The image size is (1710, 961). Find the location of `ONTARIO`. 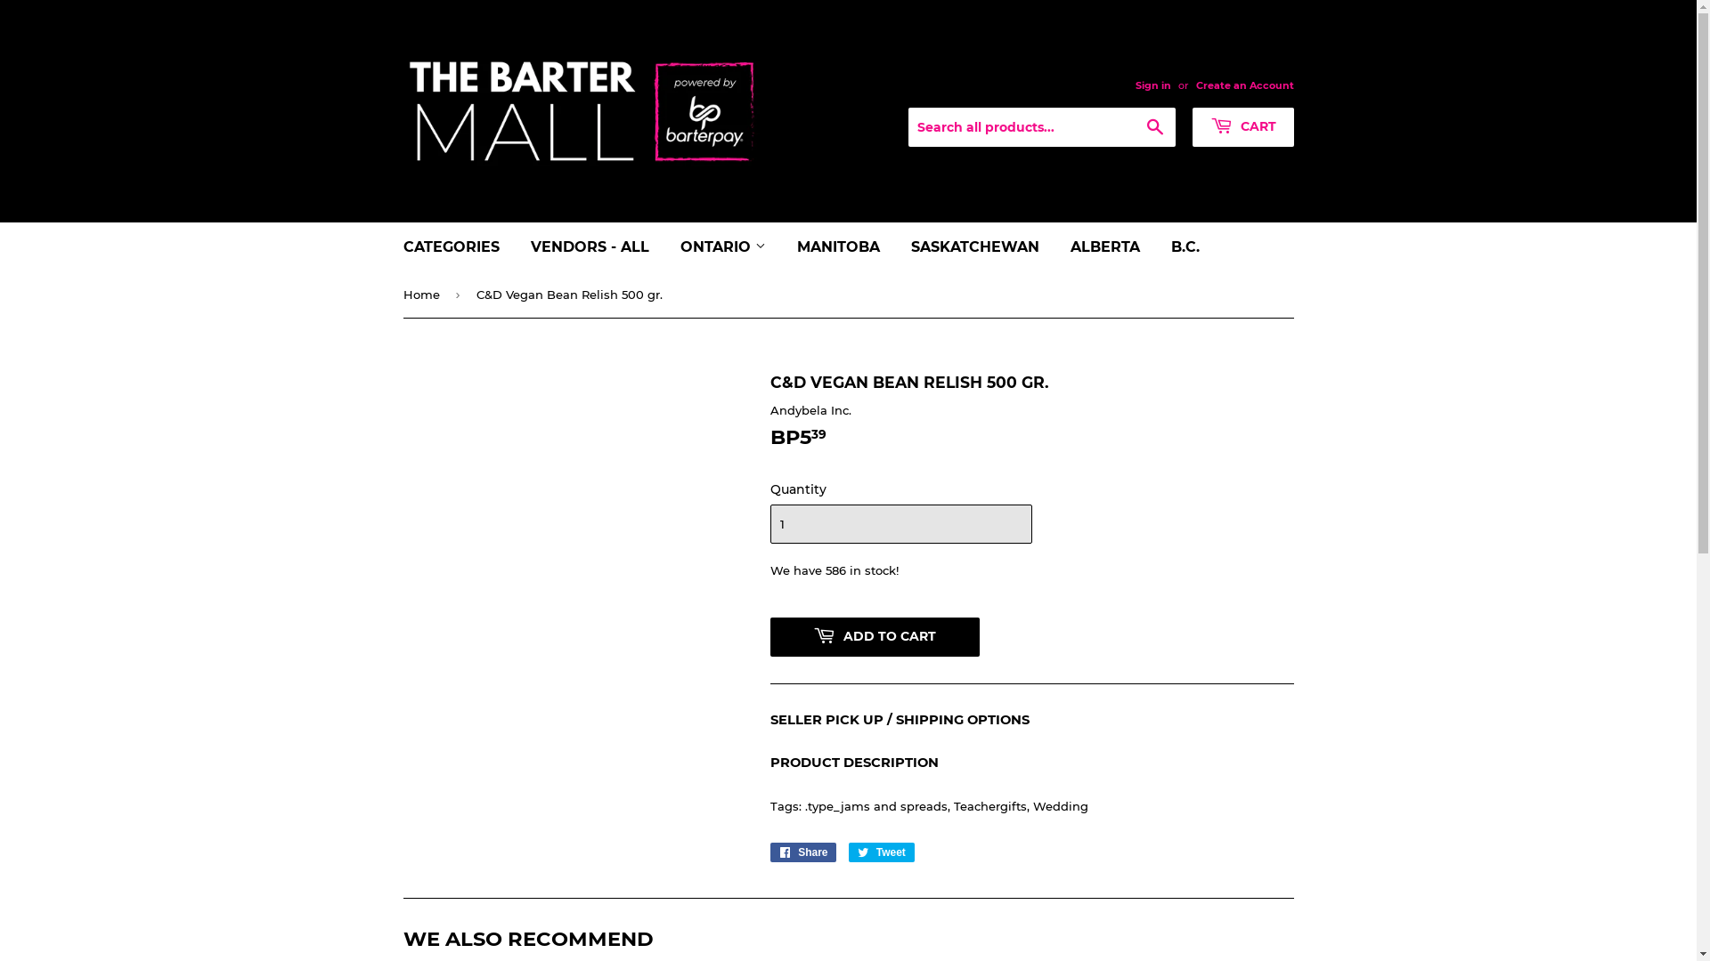

ONTARIO is located at coordinates (722, 247).